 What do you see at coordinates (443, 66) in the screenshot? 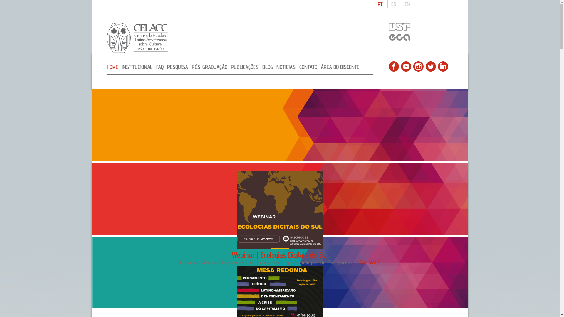
I see `LinkedIn` at bounding box center [443, 66].